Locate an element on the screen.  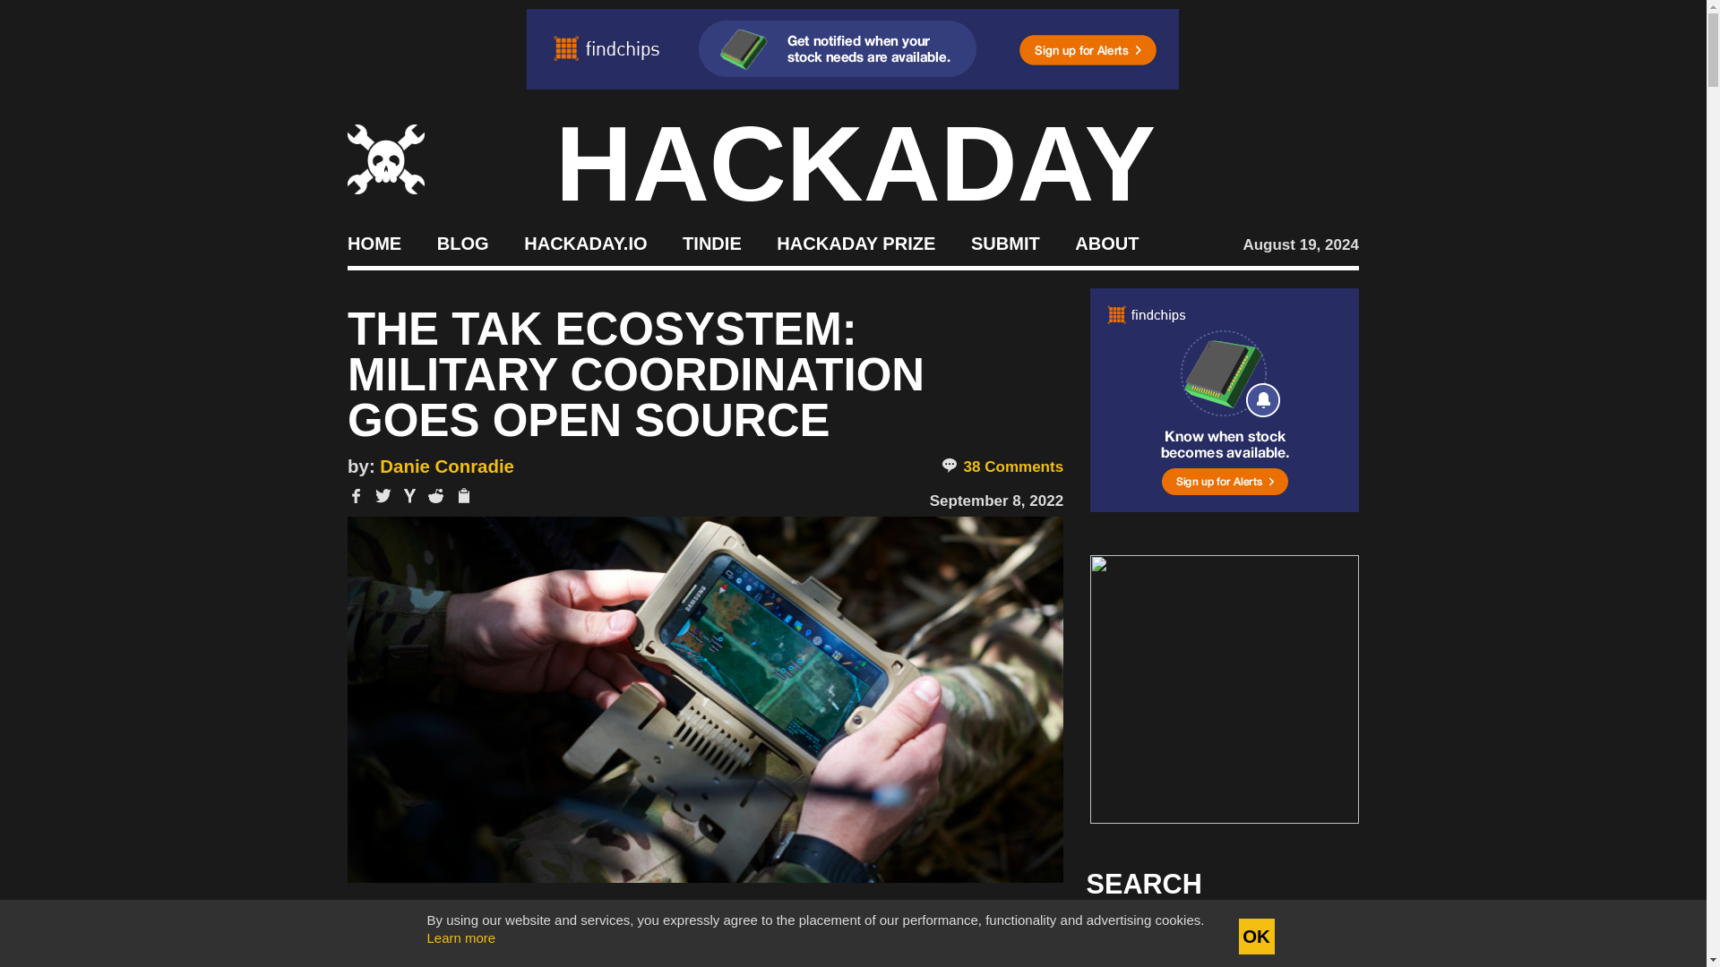
TINDIE is located at coordinates (711, 242).